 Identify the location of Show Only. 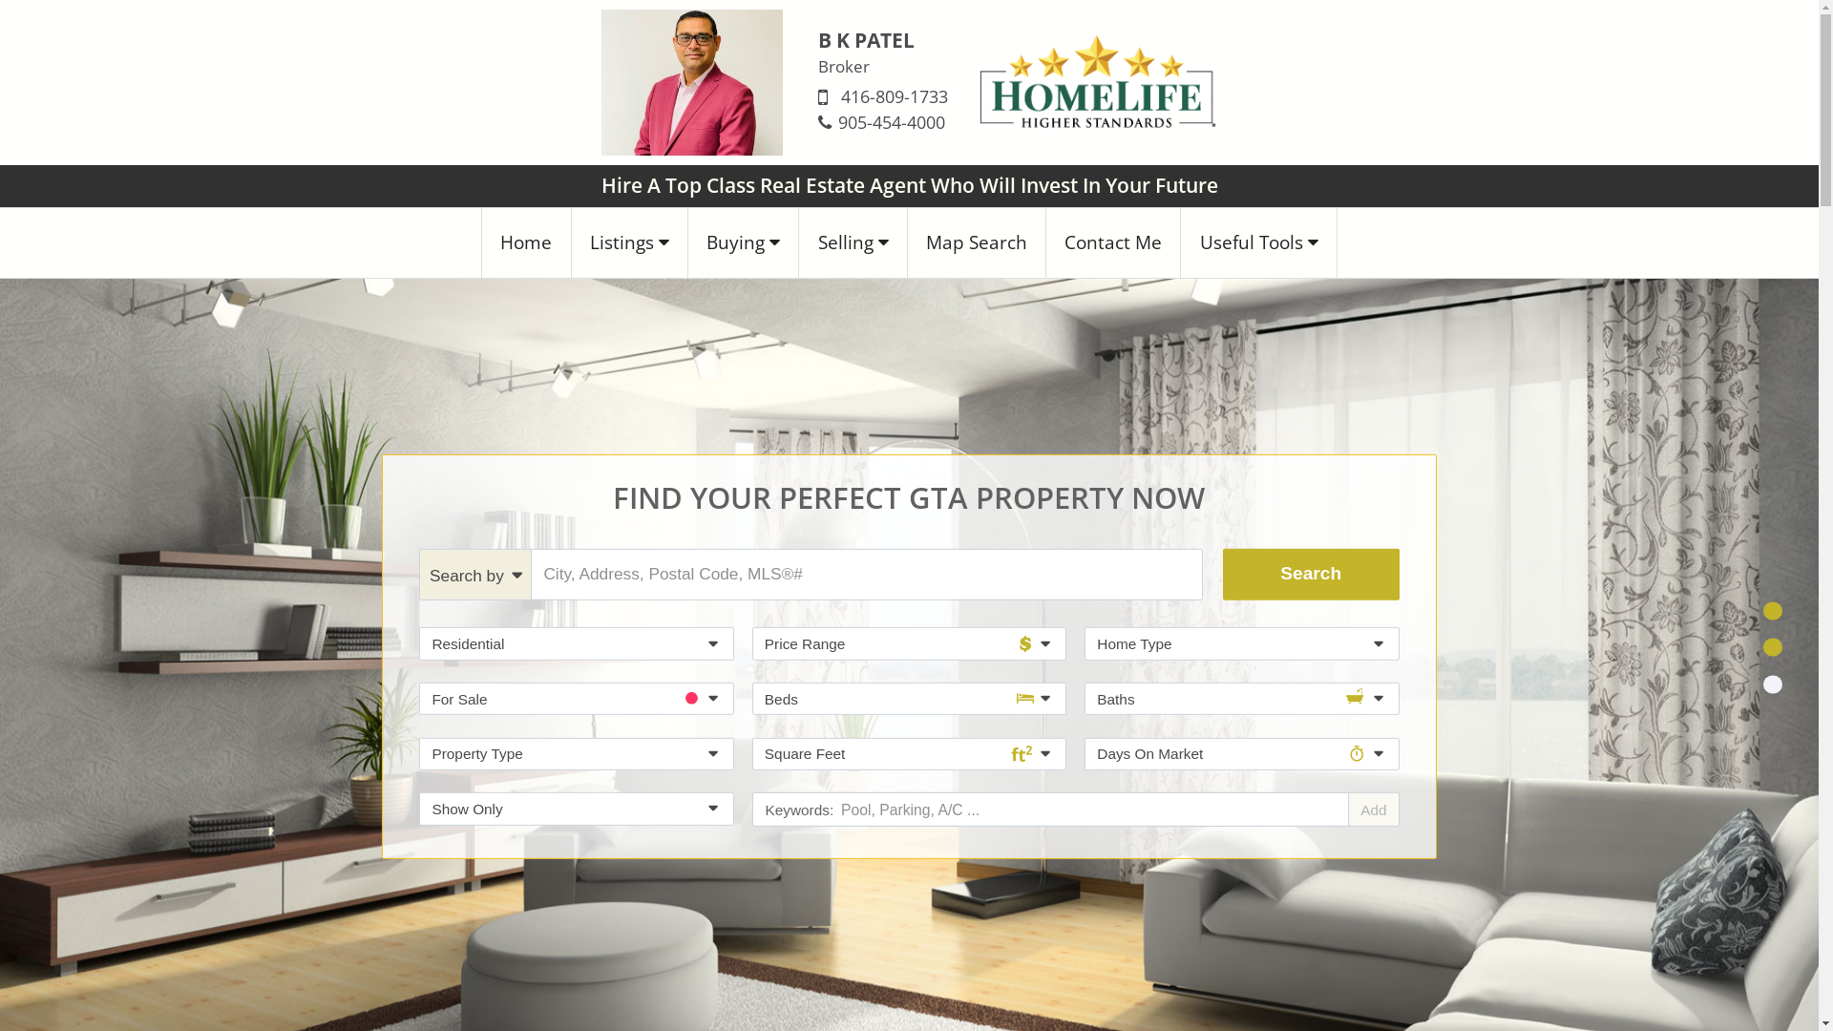
(577, 810).